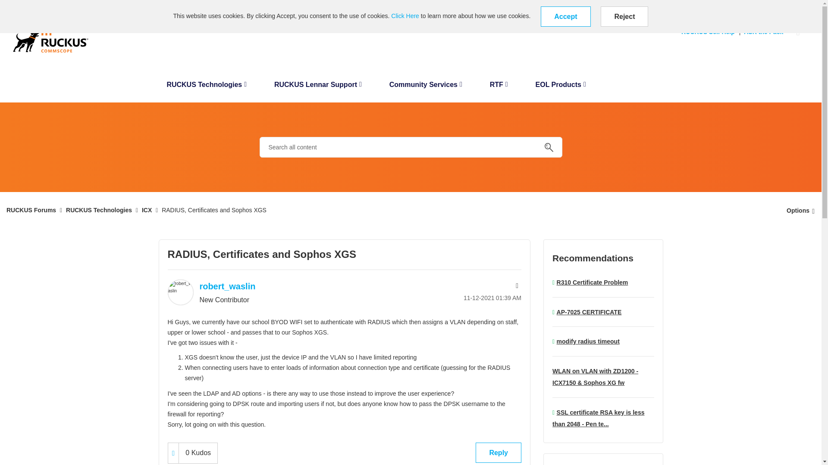  Describe the element at coordinates (51, 38) in the screenshot. I see `CommScope RUCKUS Community Forums` at that location.